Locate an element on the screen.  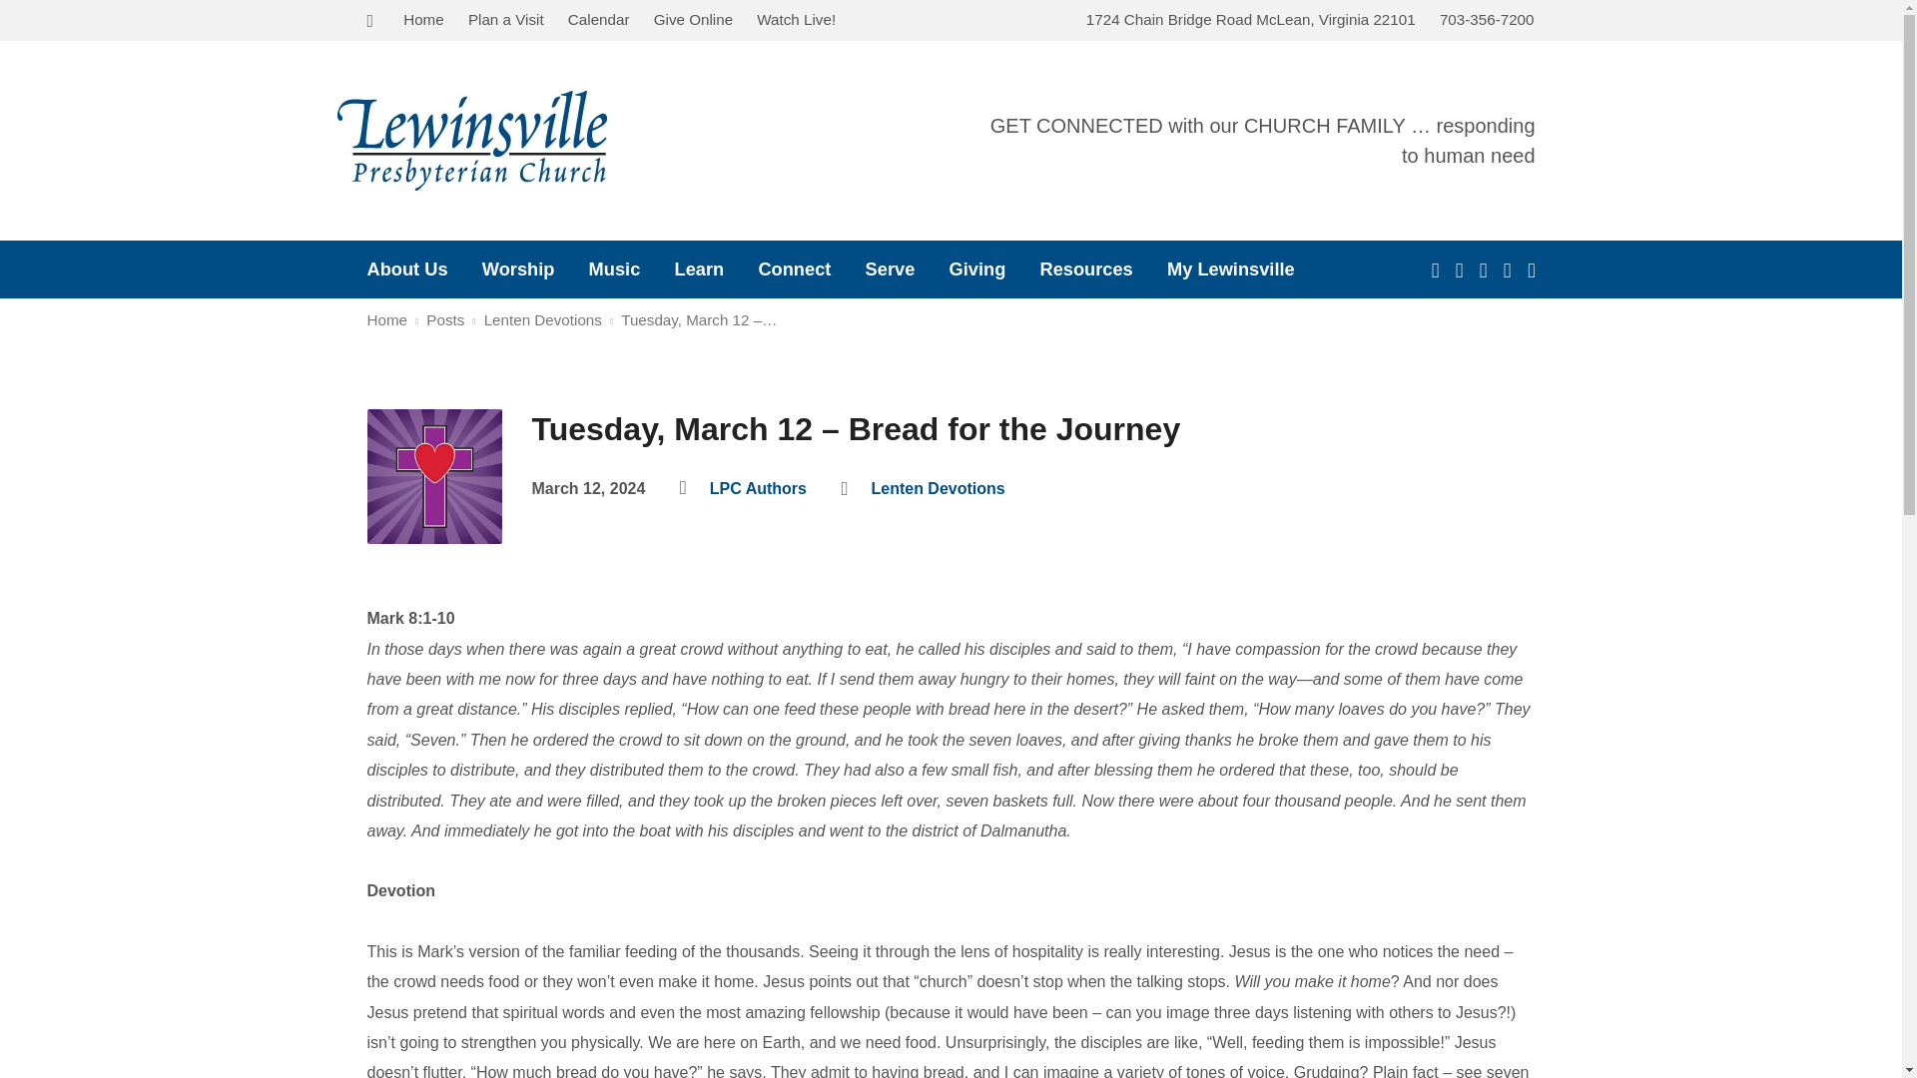
Calendar is located at coordinates (599, 19).